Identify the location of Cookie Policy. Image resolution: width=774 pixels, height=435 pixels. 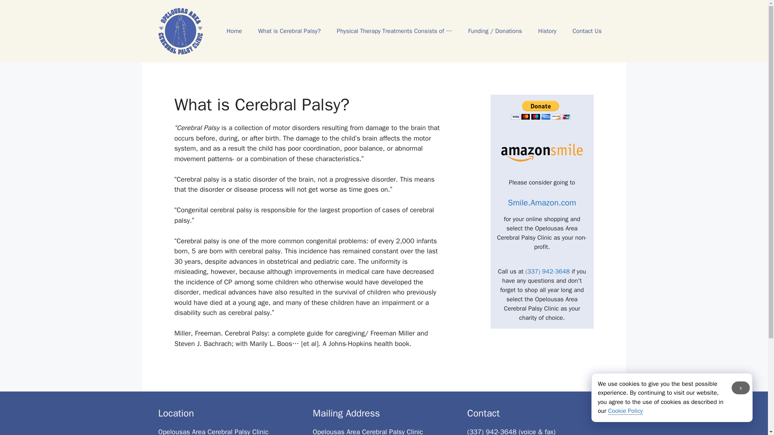
(625, 411).